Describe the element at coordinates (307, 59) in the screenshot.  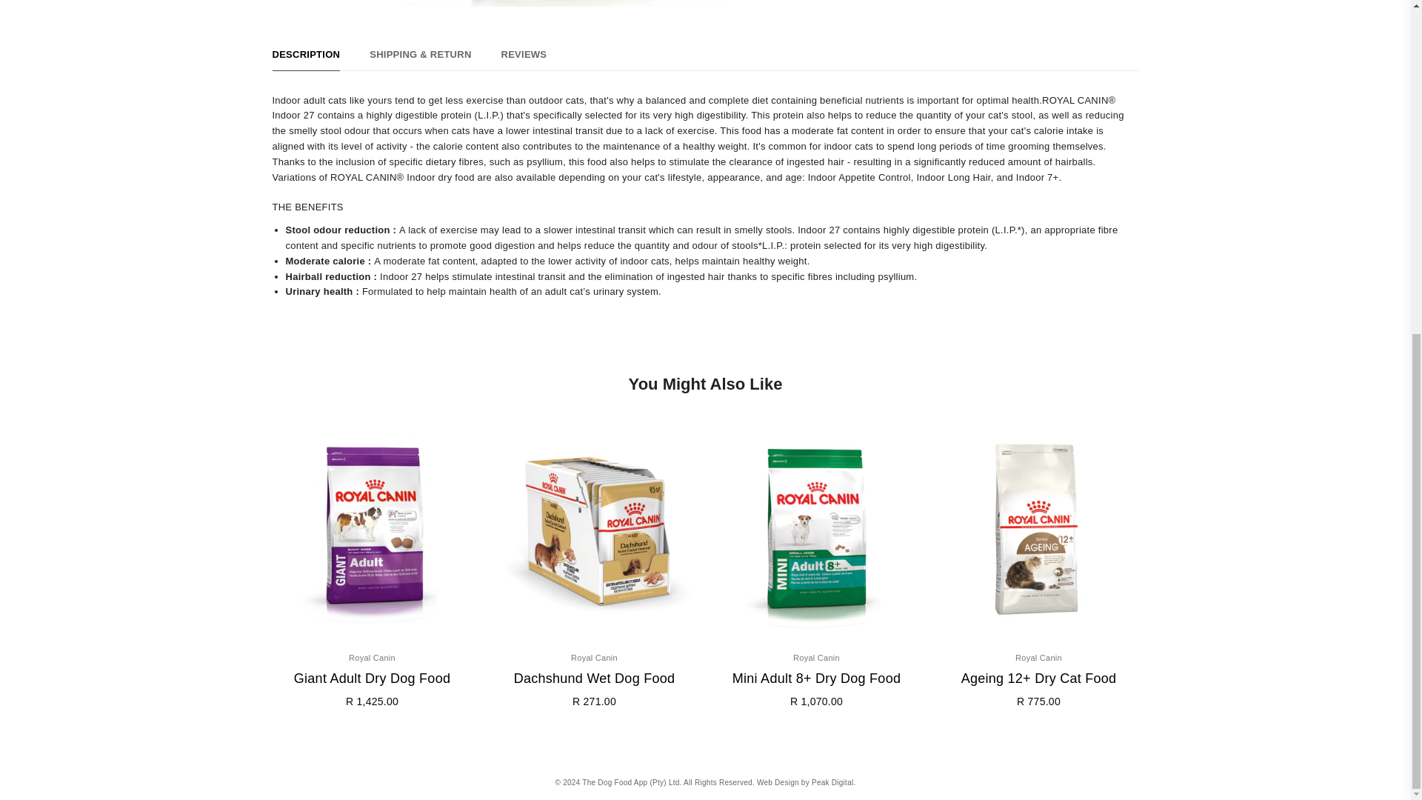
I see `DESCRIPTION` at that location.